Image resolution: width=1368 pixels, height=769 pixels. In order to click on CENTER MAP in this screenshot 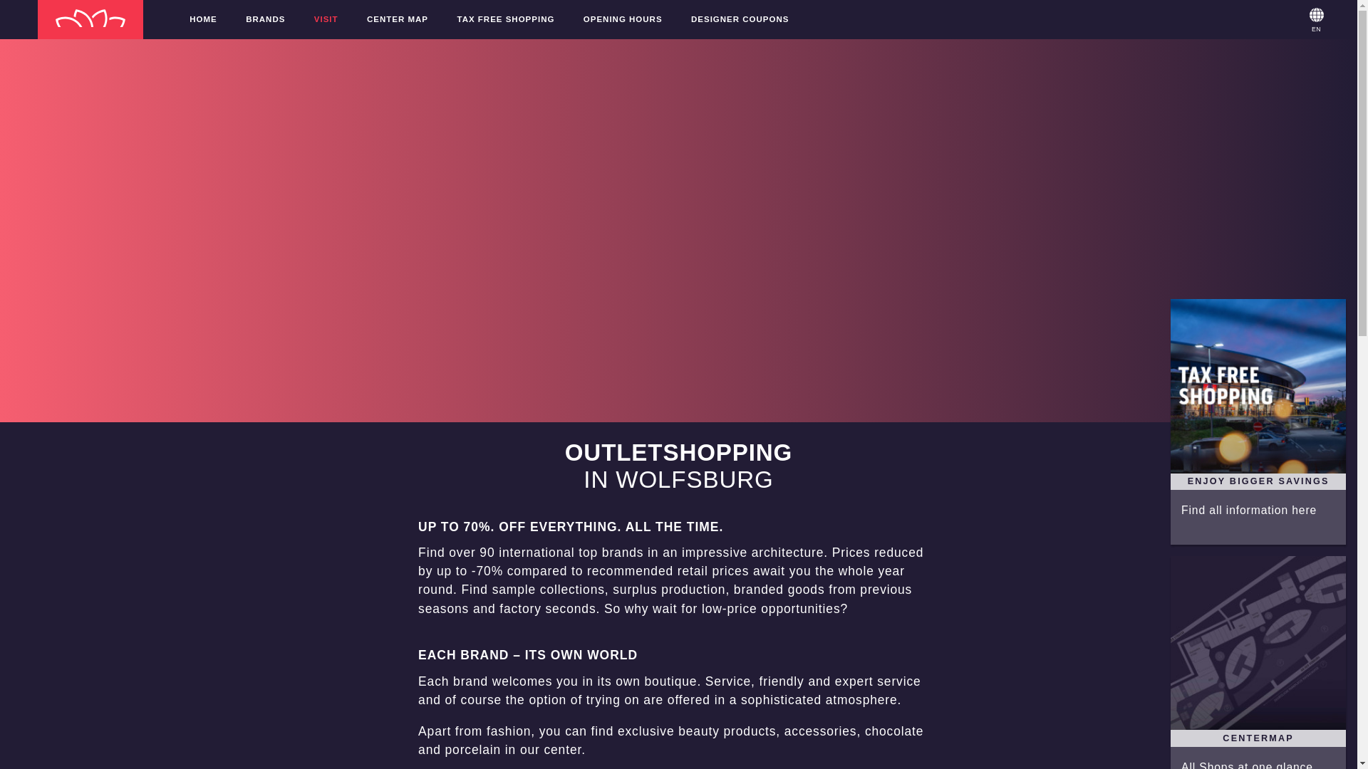, I will do `click(398, 19)`.